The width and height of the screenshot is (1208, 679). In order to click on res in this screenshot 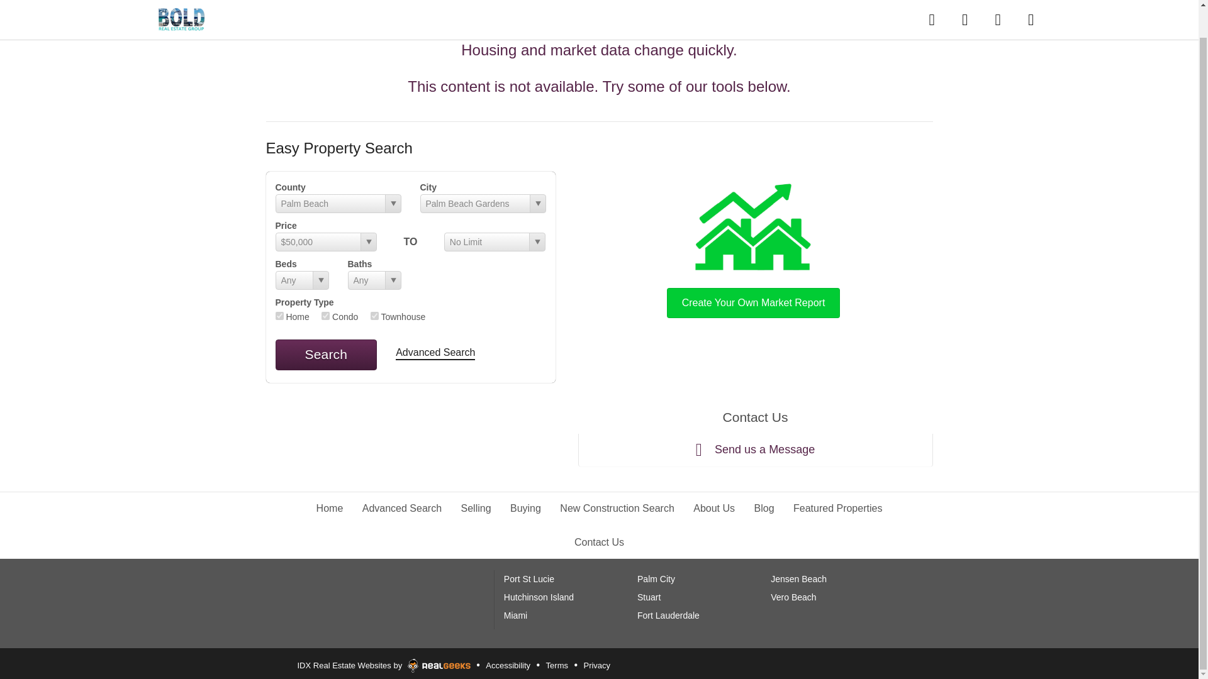, I will do `click(279, 316)`.